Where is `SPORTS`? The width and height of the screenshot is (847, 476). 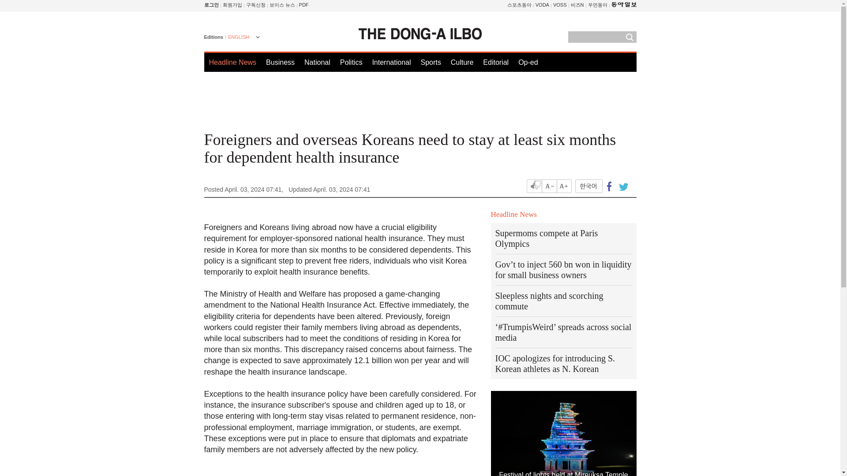
SPORTS is located at coordinates (520, 5).